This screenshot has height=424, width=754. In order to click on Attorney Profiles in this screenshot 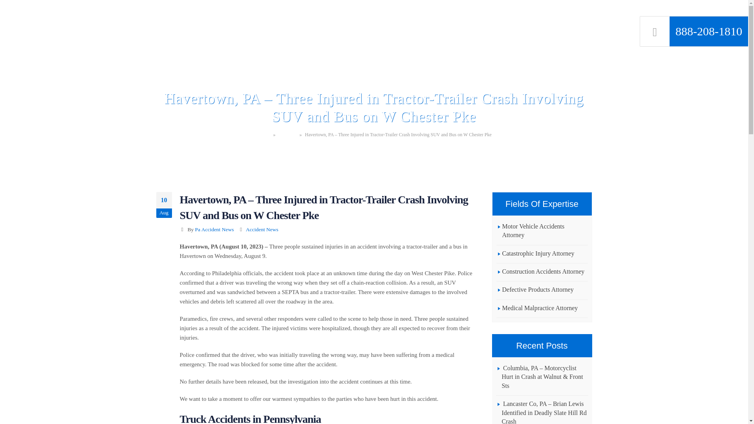, I will do `click(335, 15)`.